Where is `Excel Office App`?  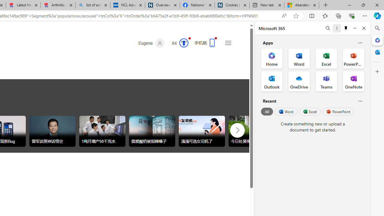 Excel Office App is located at coordinates (326, 58).